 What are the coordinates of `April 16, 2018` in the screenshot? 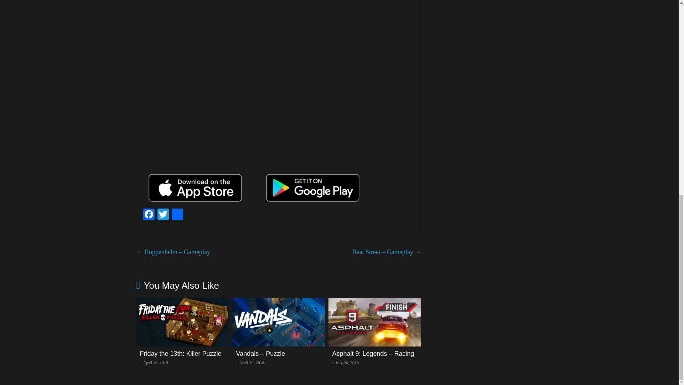 It's located at (153, 363).